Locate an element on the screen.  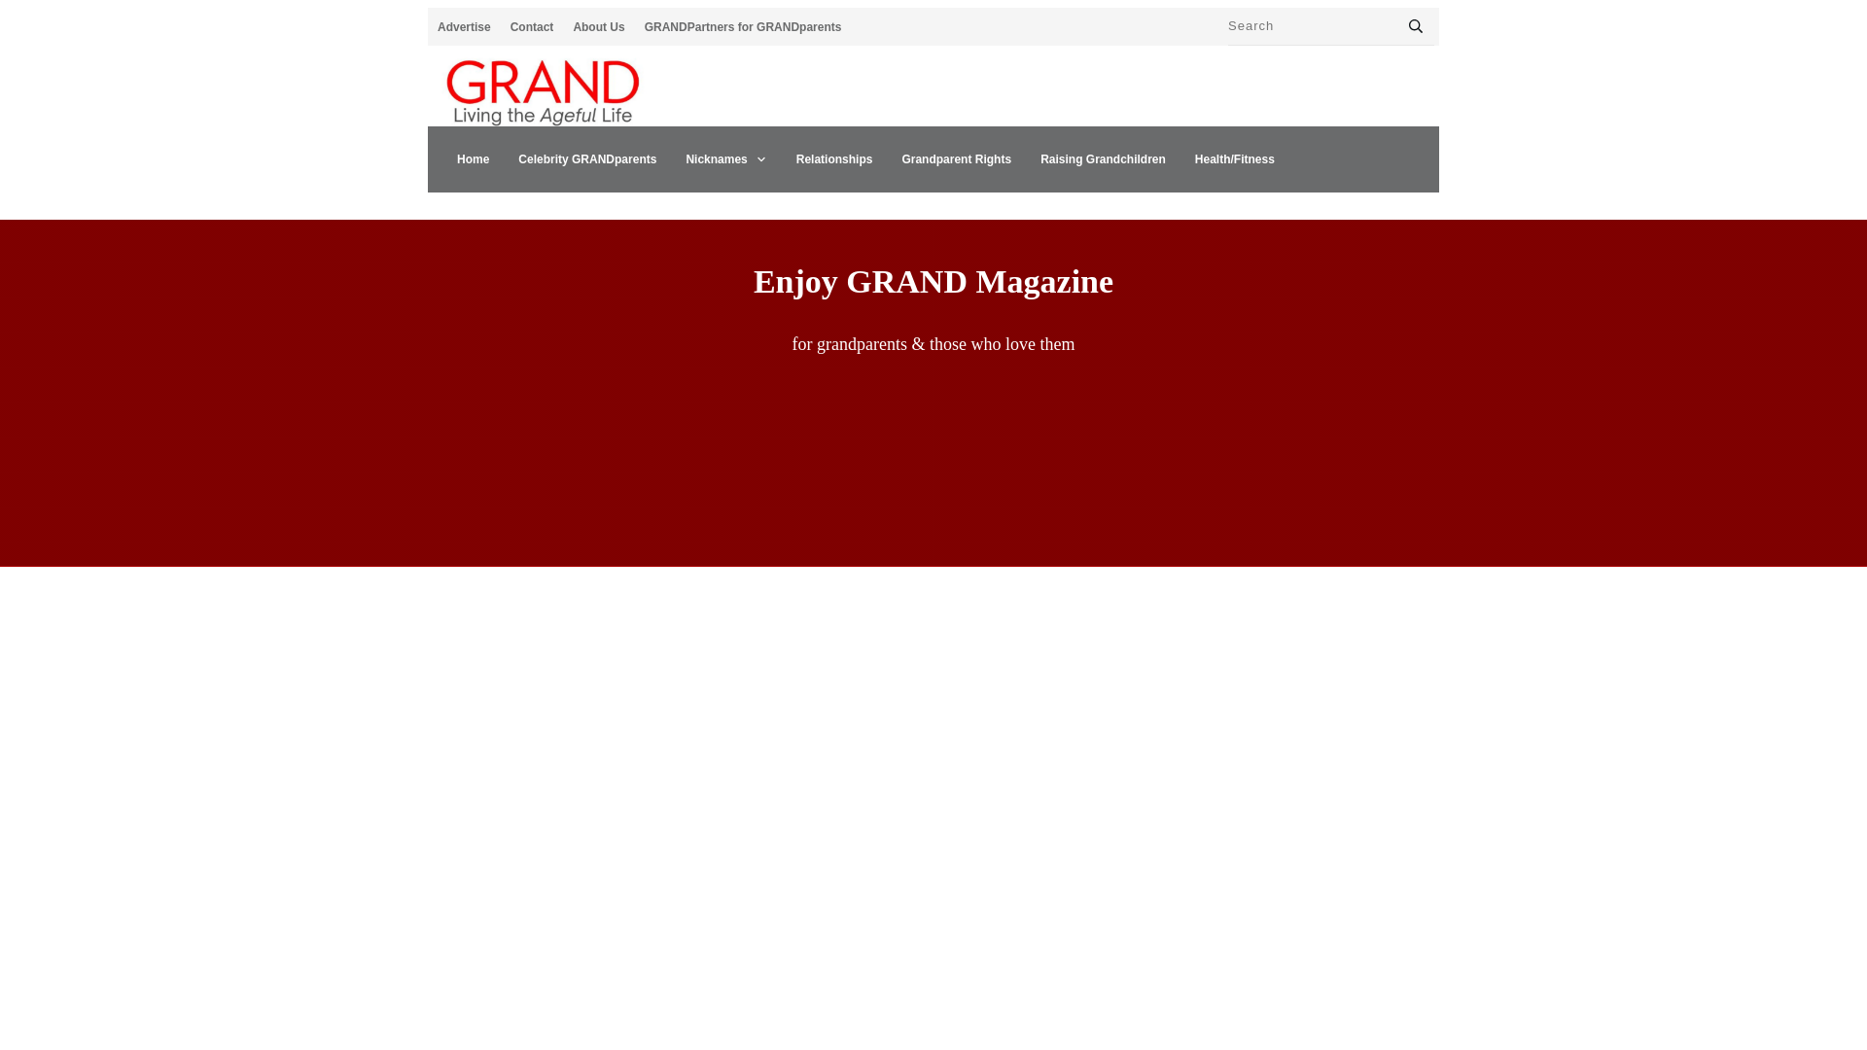
GRAND Magazine Homepage is located at coordinates (473, 159).